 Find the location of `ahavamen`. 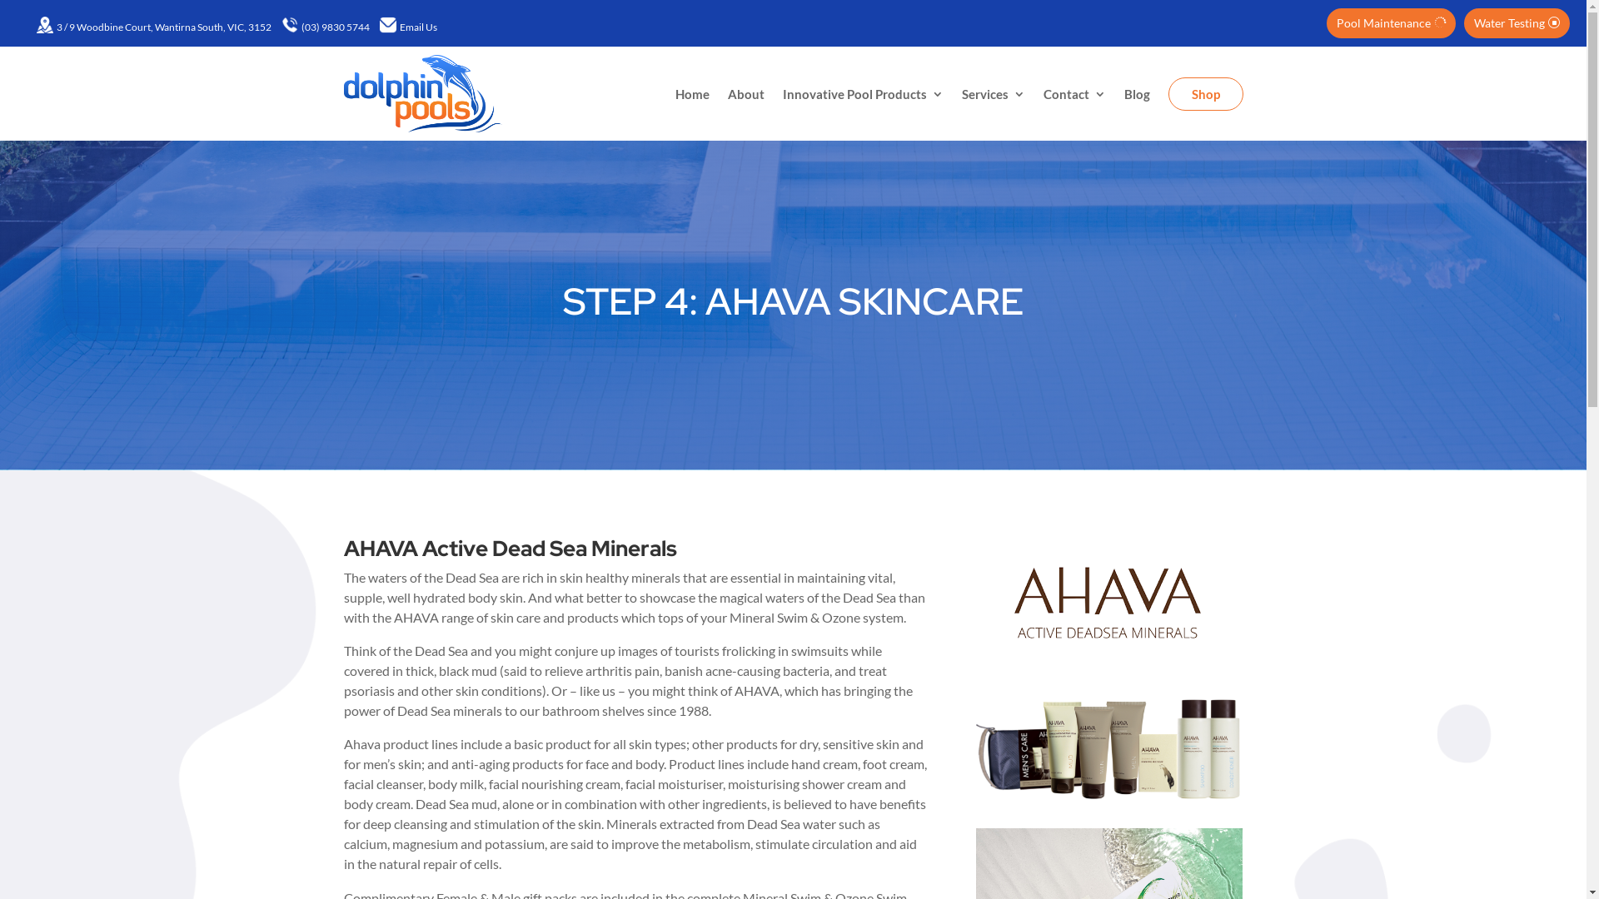

ahavamen is located at coordinates (1109, 749).